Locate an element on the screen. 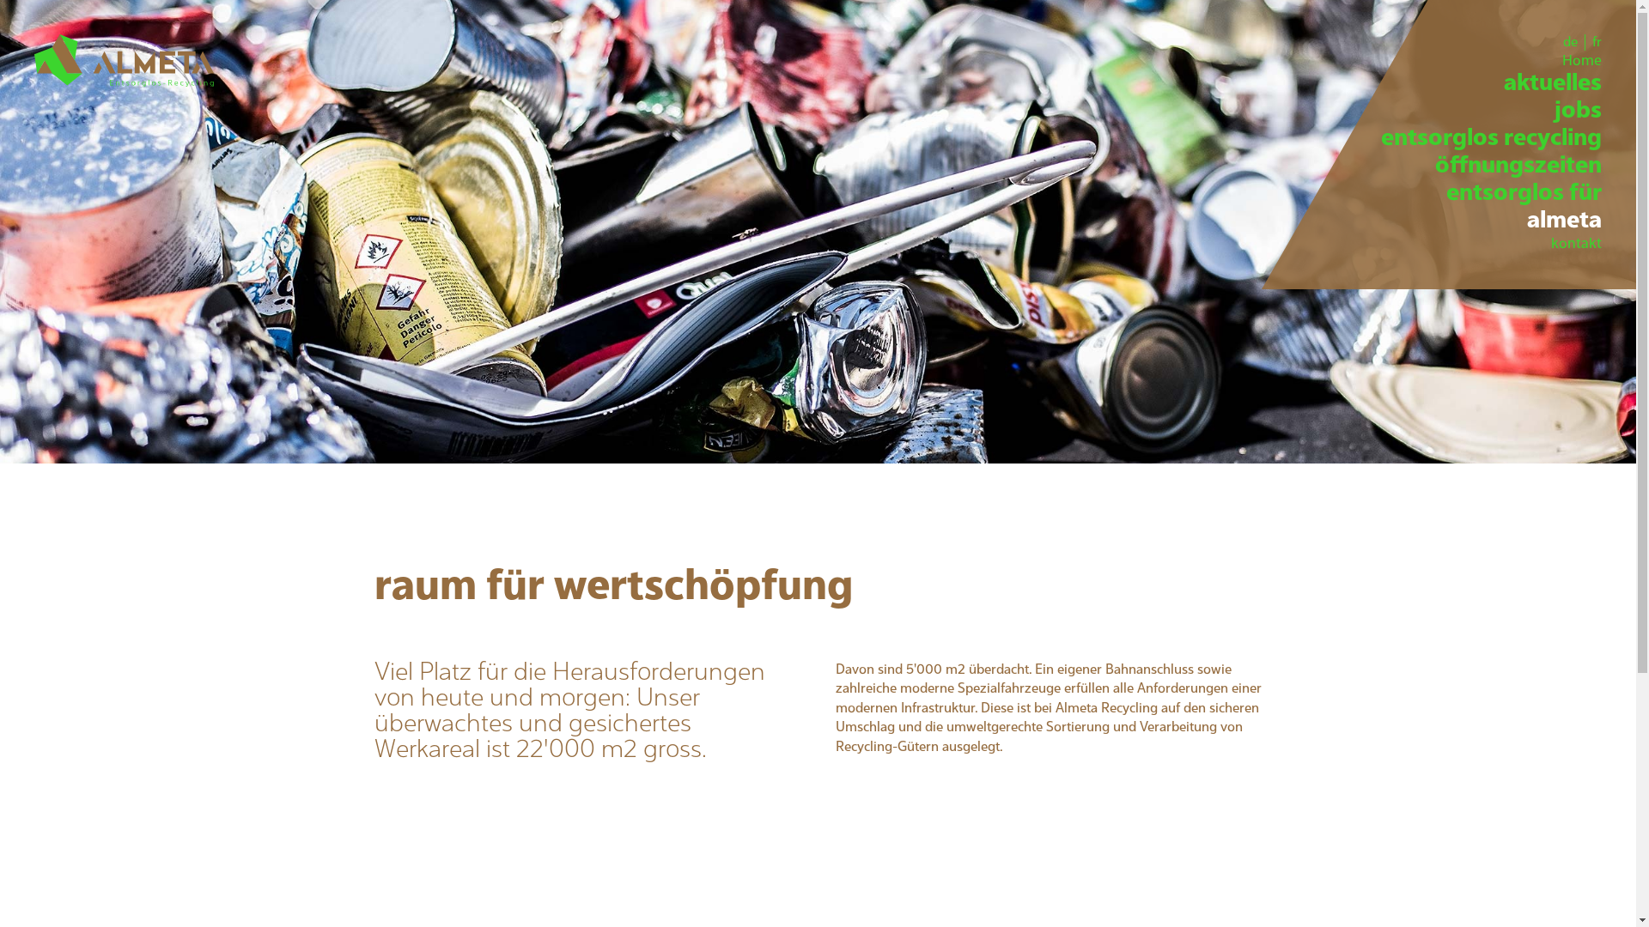 The width and height of the screenshot is (1649, 927). kontakt is located at coordinates (1491, 244).